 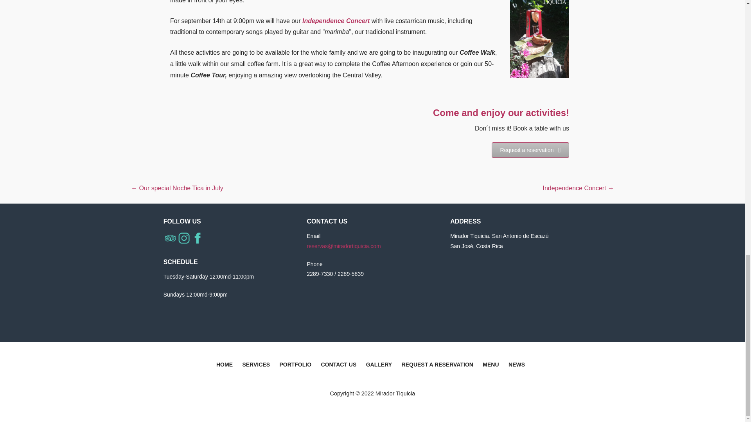 What do you see at coordinates (256, 366) in the screenshot?
I see `SERVICES` at bounding box center [256, 366].